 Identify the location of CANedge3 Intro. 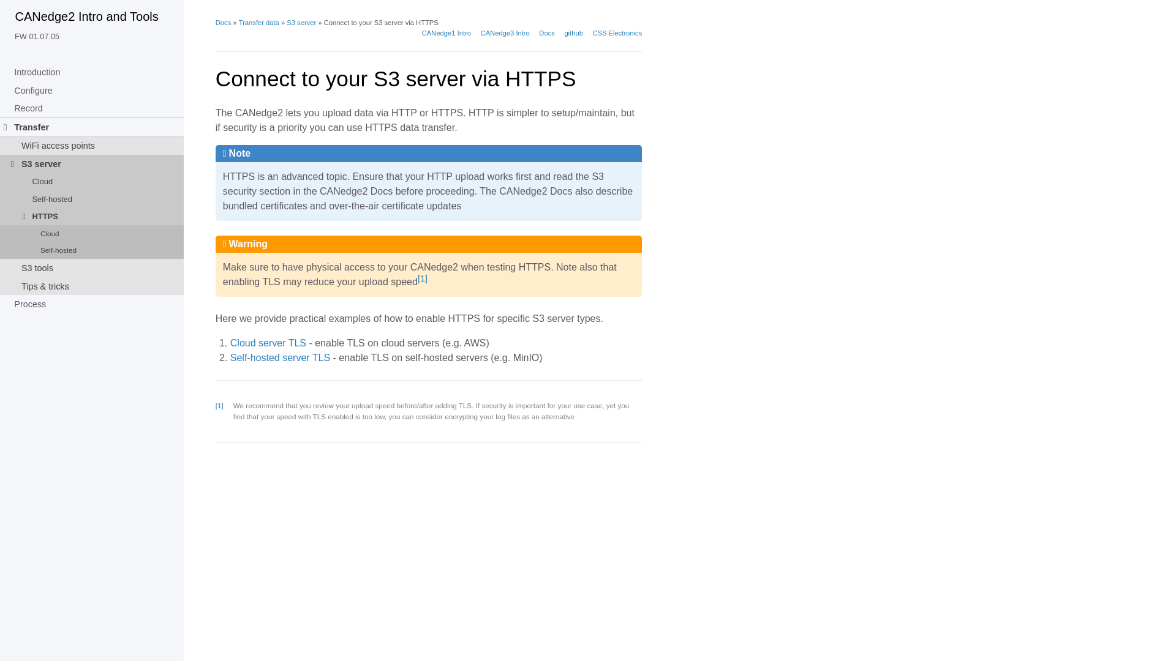
(505, 33).